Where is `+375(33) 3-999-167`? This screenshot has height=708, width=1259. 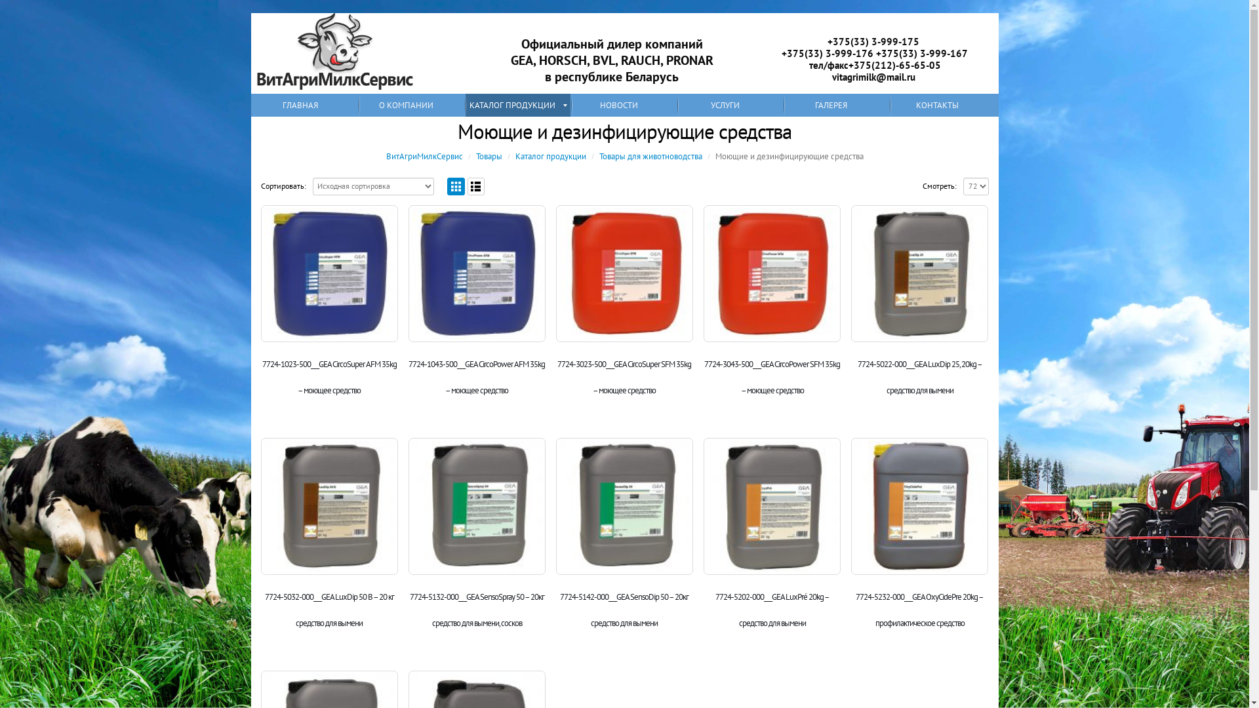
+375(33) 3-999-167 is located at coordinates (922, 54).